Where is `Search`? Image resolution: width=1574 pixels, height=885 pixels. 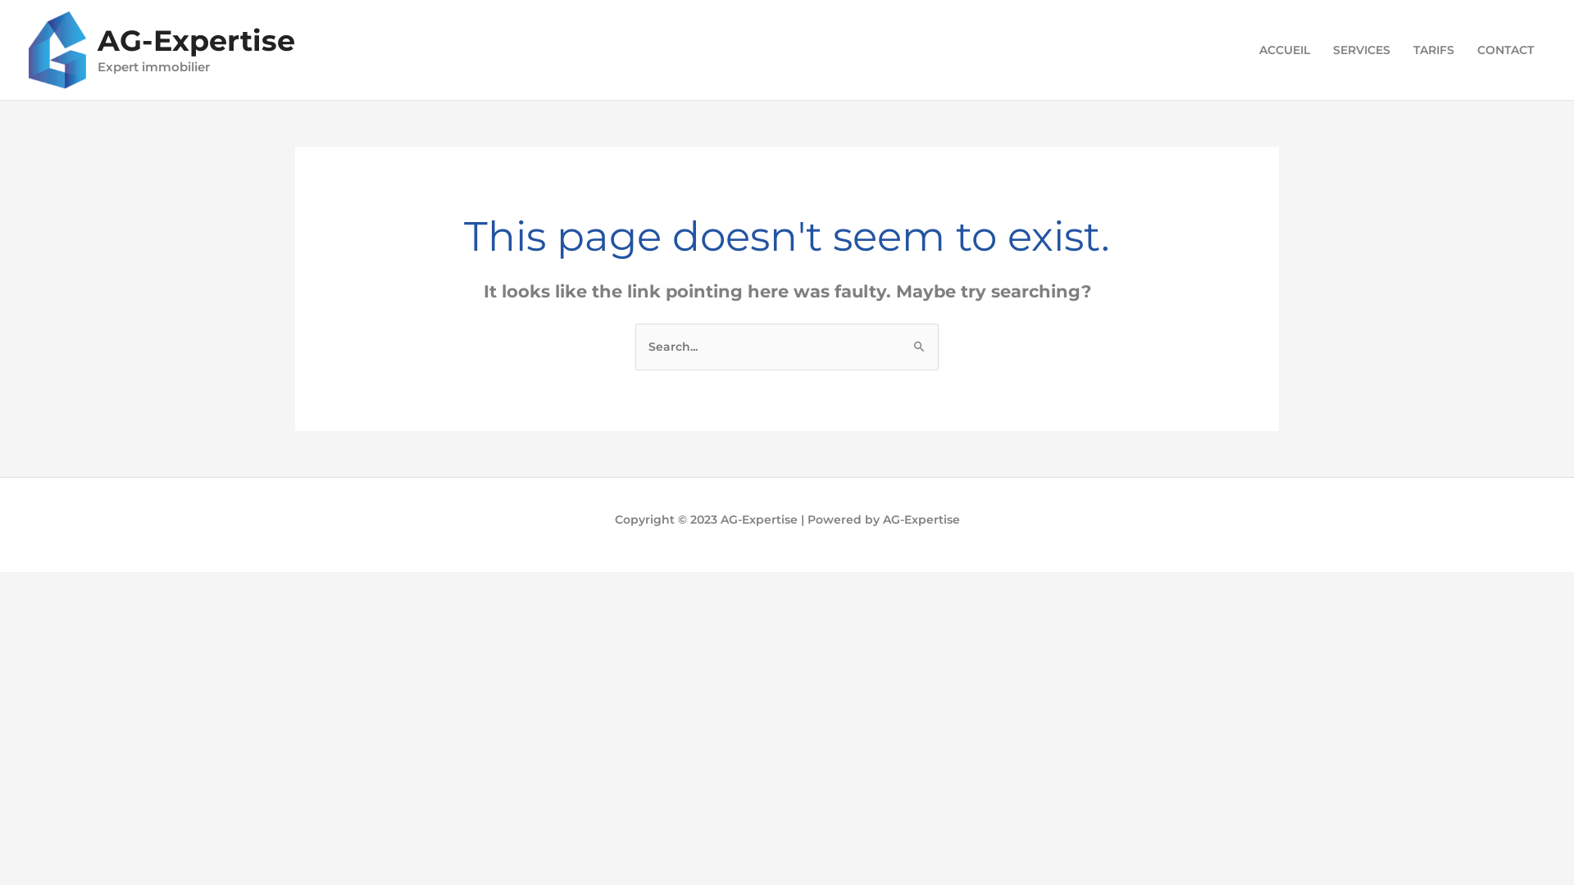 Search is located at coordinates (920, 344).